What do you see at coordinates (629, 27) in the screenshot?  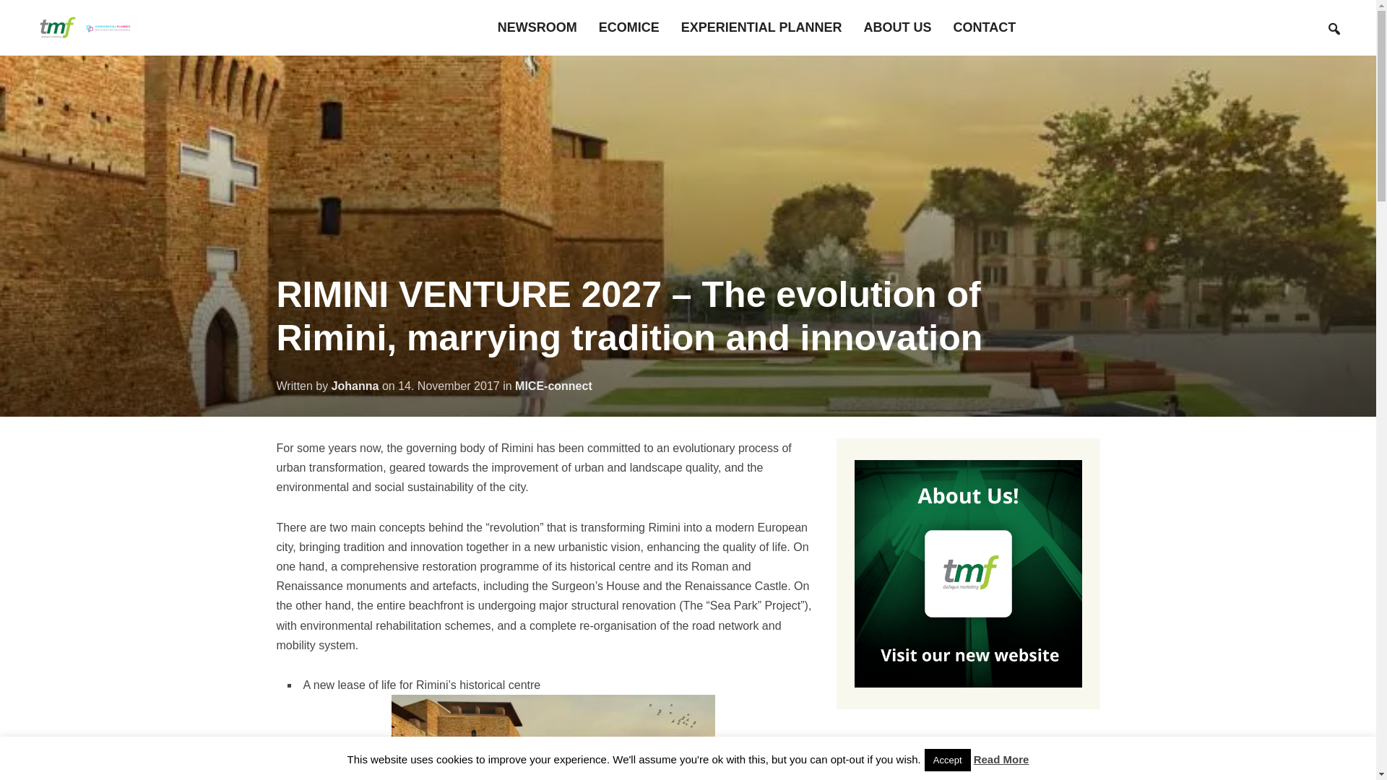 I see `ECOMICE` at bounding box center [629, 27].